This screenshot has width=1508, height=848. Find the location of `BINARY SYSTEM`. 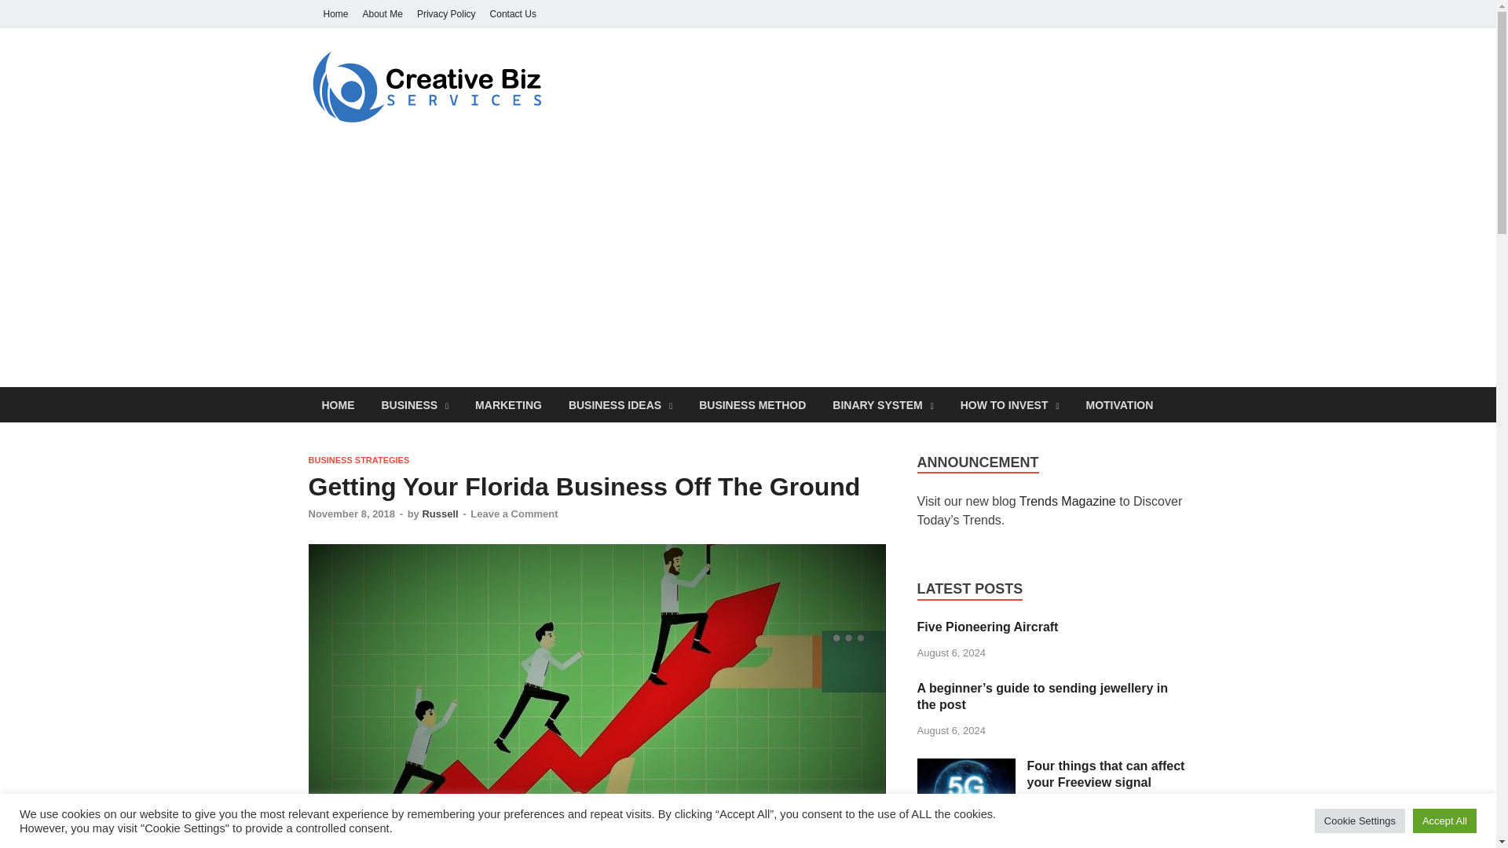

BINARY SYSTEM is located at coordinates (883, 404).